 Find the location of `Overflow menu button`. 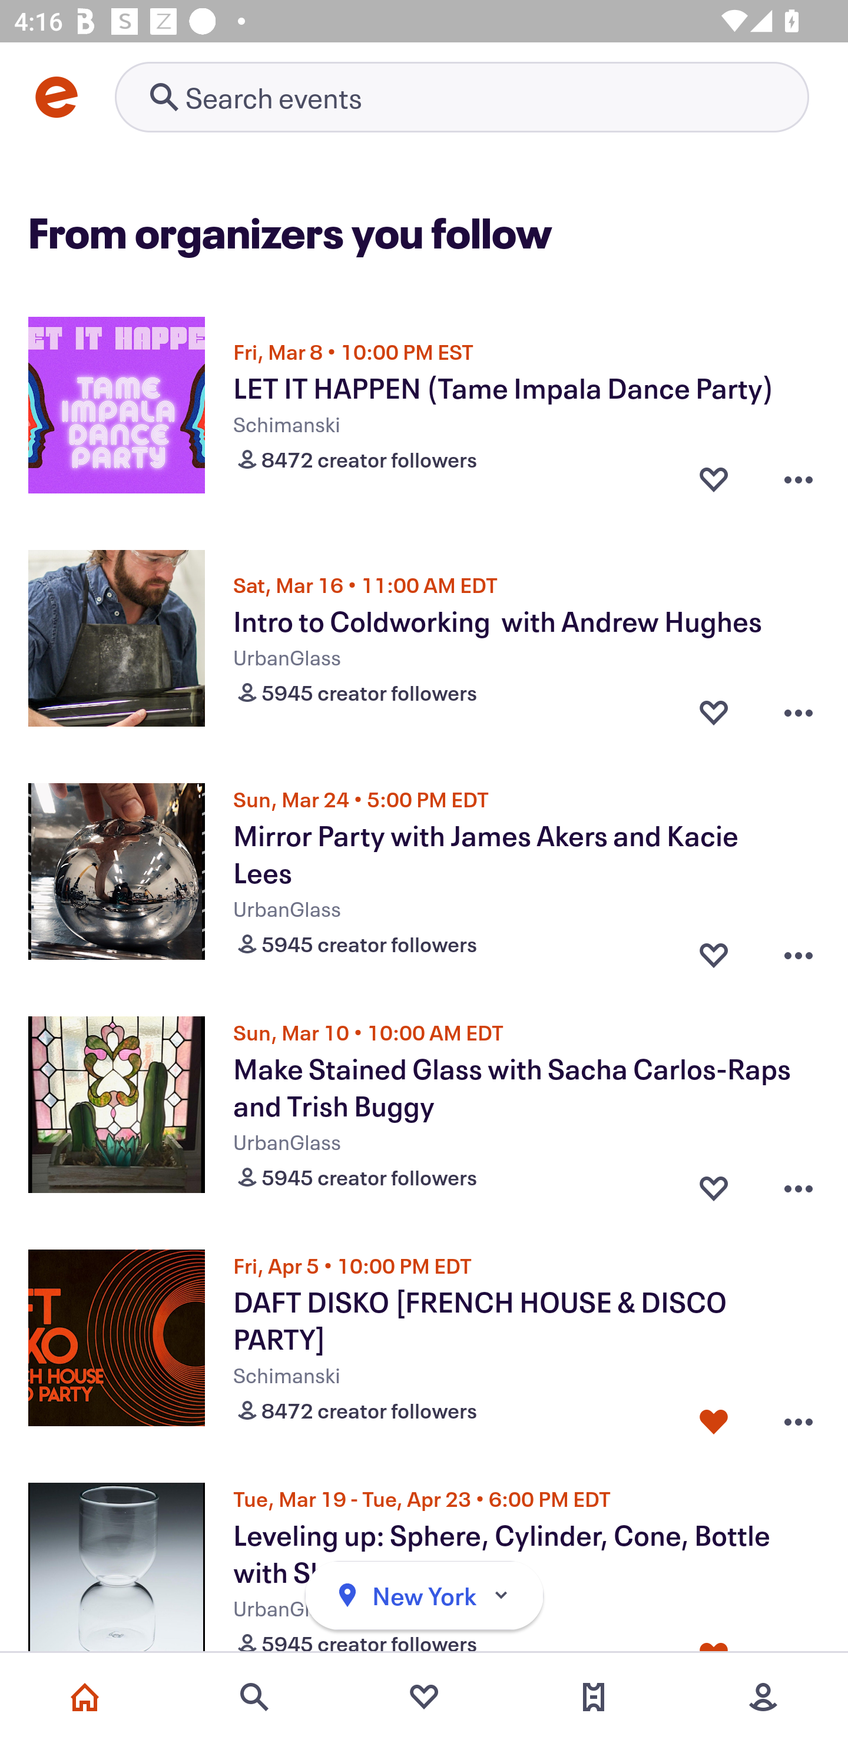

Overflow menu button is located at coordinates (799, 950).